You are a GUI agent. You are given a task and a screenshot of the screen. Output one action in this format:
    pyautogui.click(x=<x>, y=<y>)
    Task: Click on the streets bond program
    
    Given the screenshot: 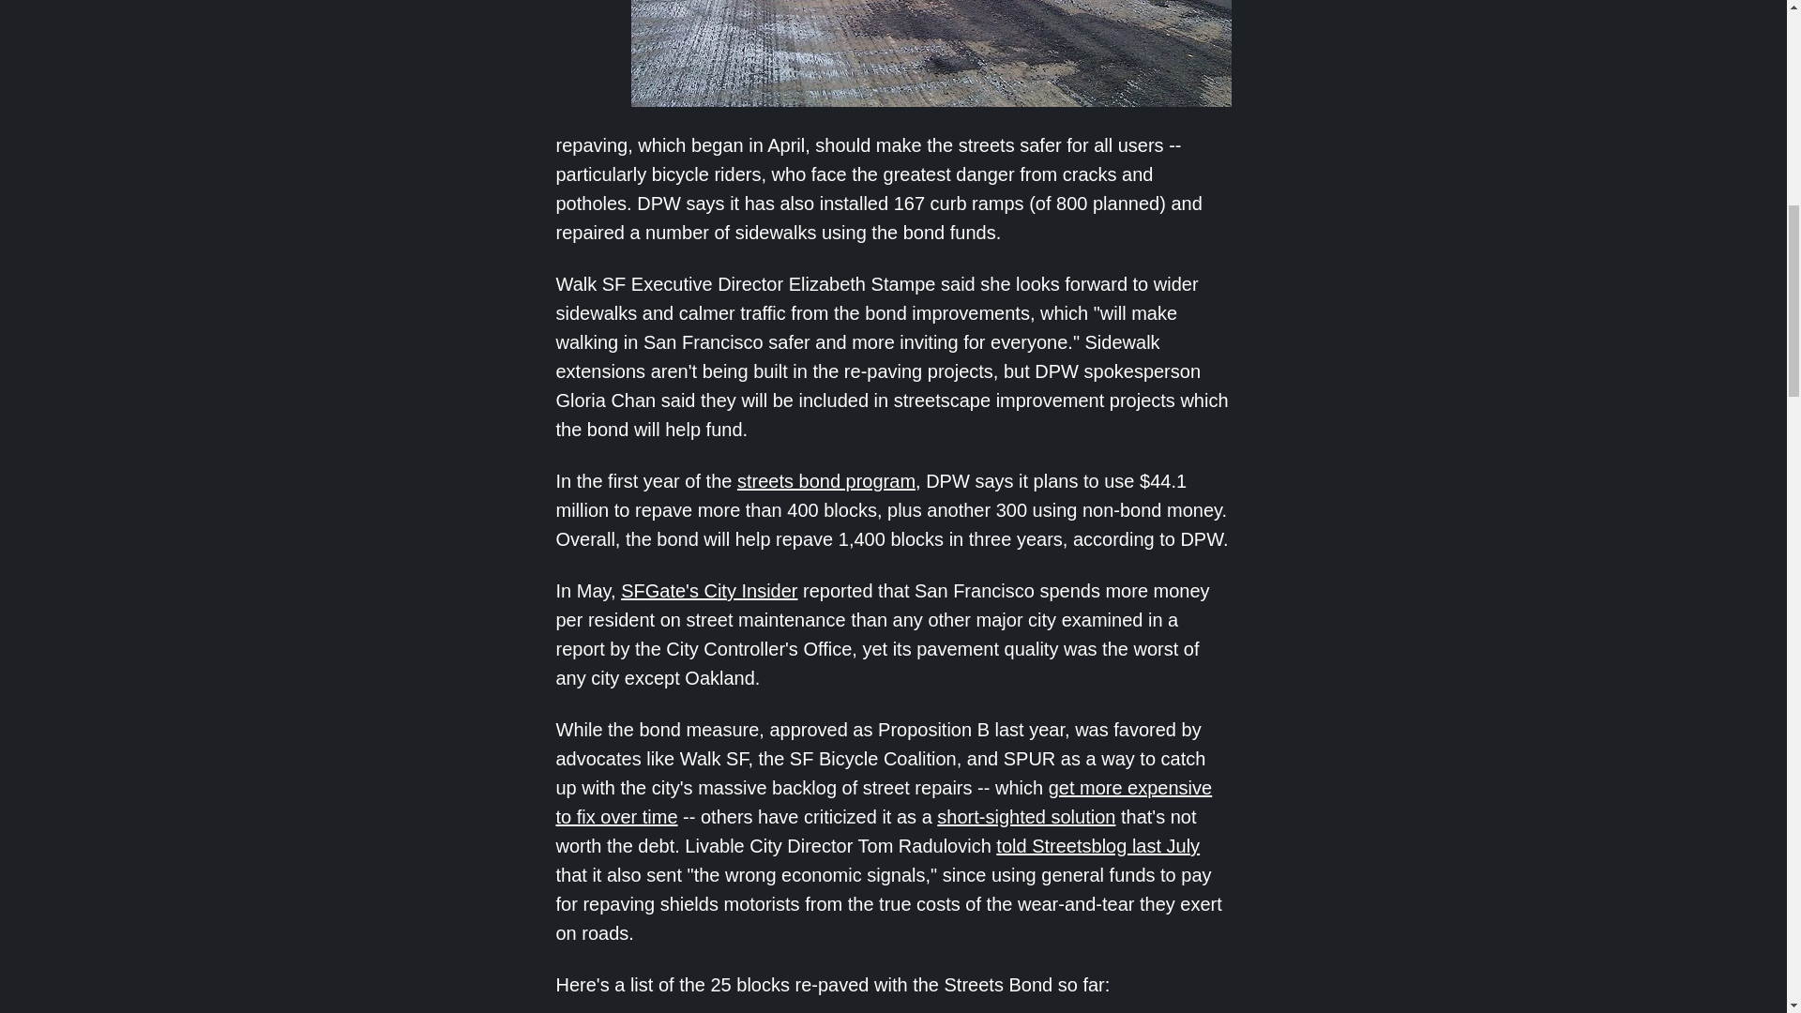 What is the action you would take?
    pyautogui.click(x=825, y=480)
    